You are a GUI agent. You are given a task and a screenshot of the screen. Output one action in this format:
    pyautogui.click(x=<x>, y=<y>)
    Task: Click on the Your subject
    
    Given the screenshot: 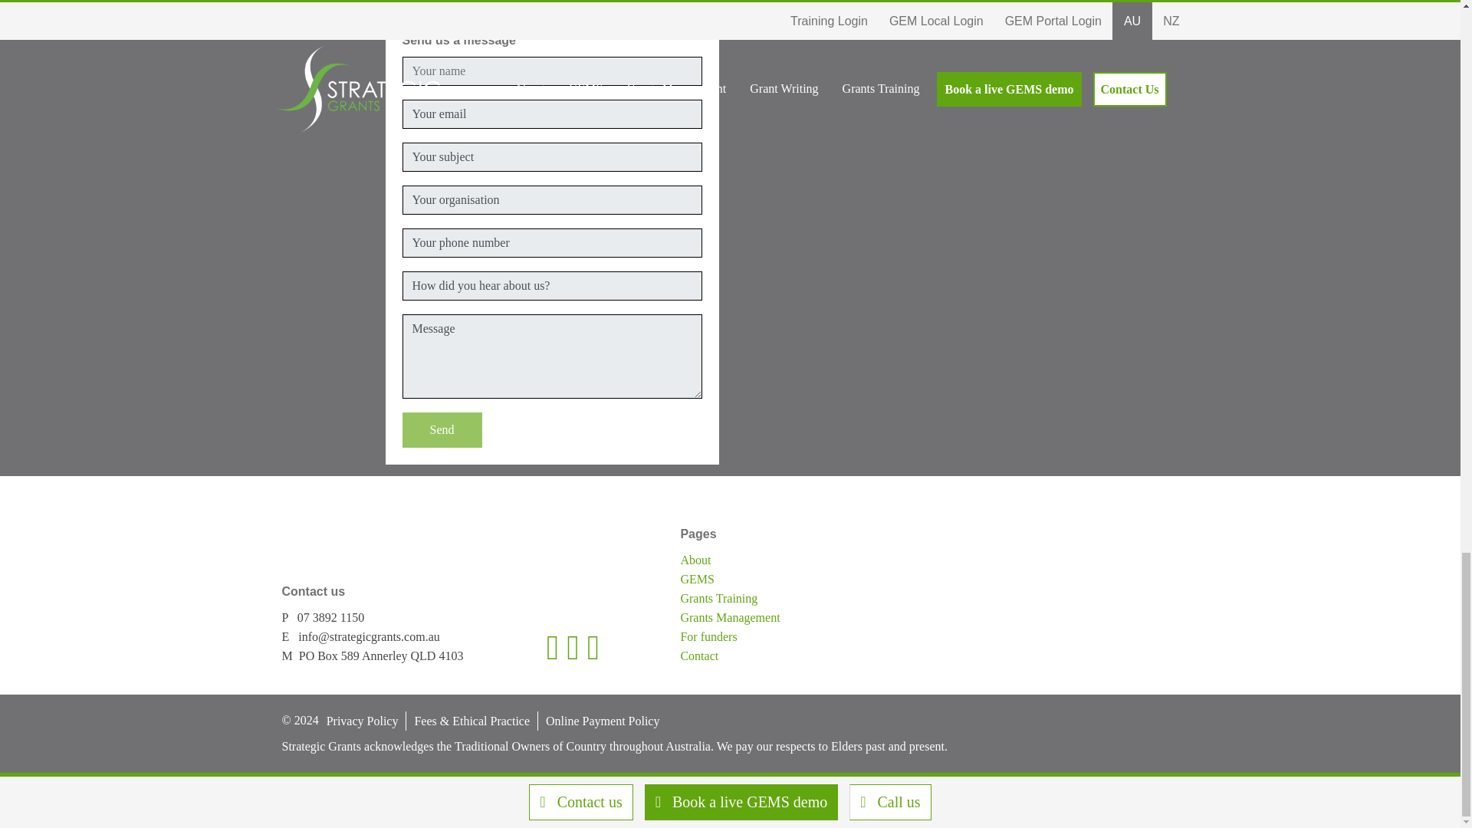 What is the action you would take?
    pyautogui.click(x=552, y=156)
    